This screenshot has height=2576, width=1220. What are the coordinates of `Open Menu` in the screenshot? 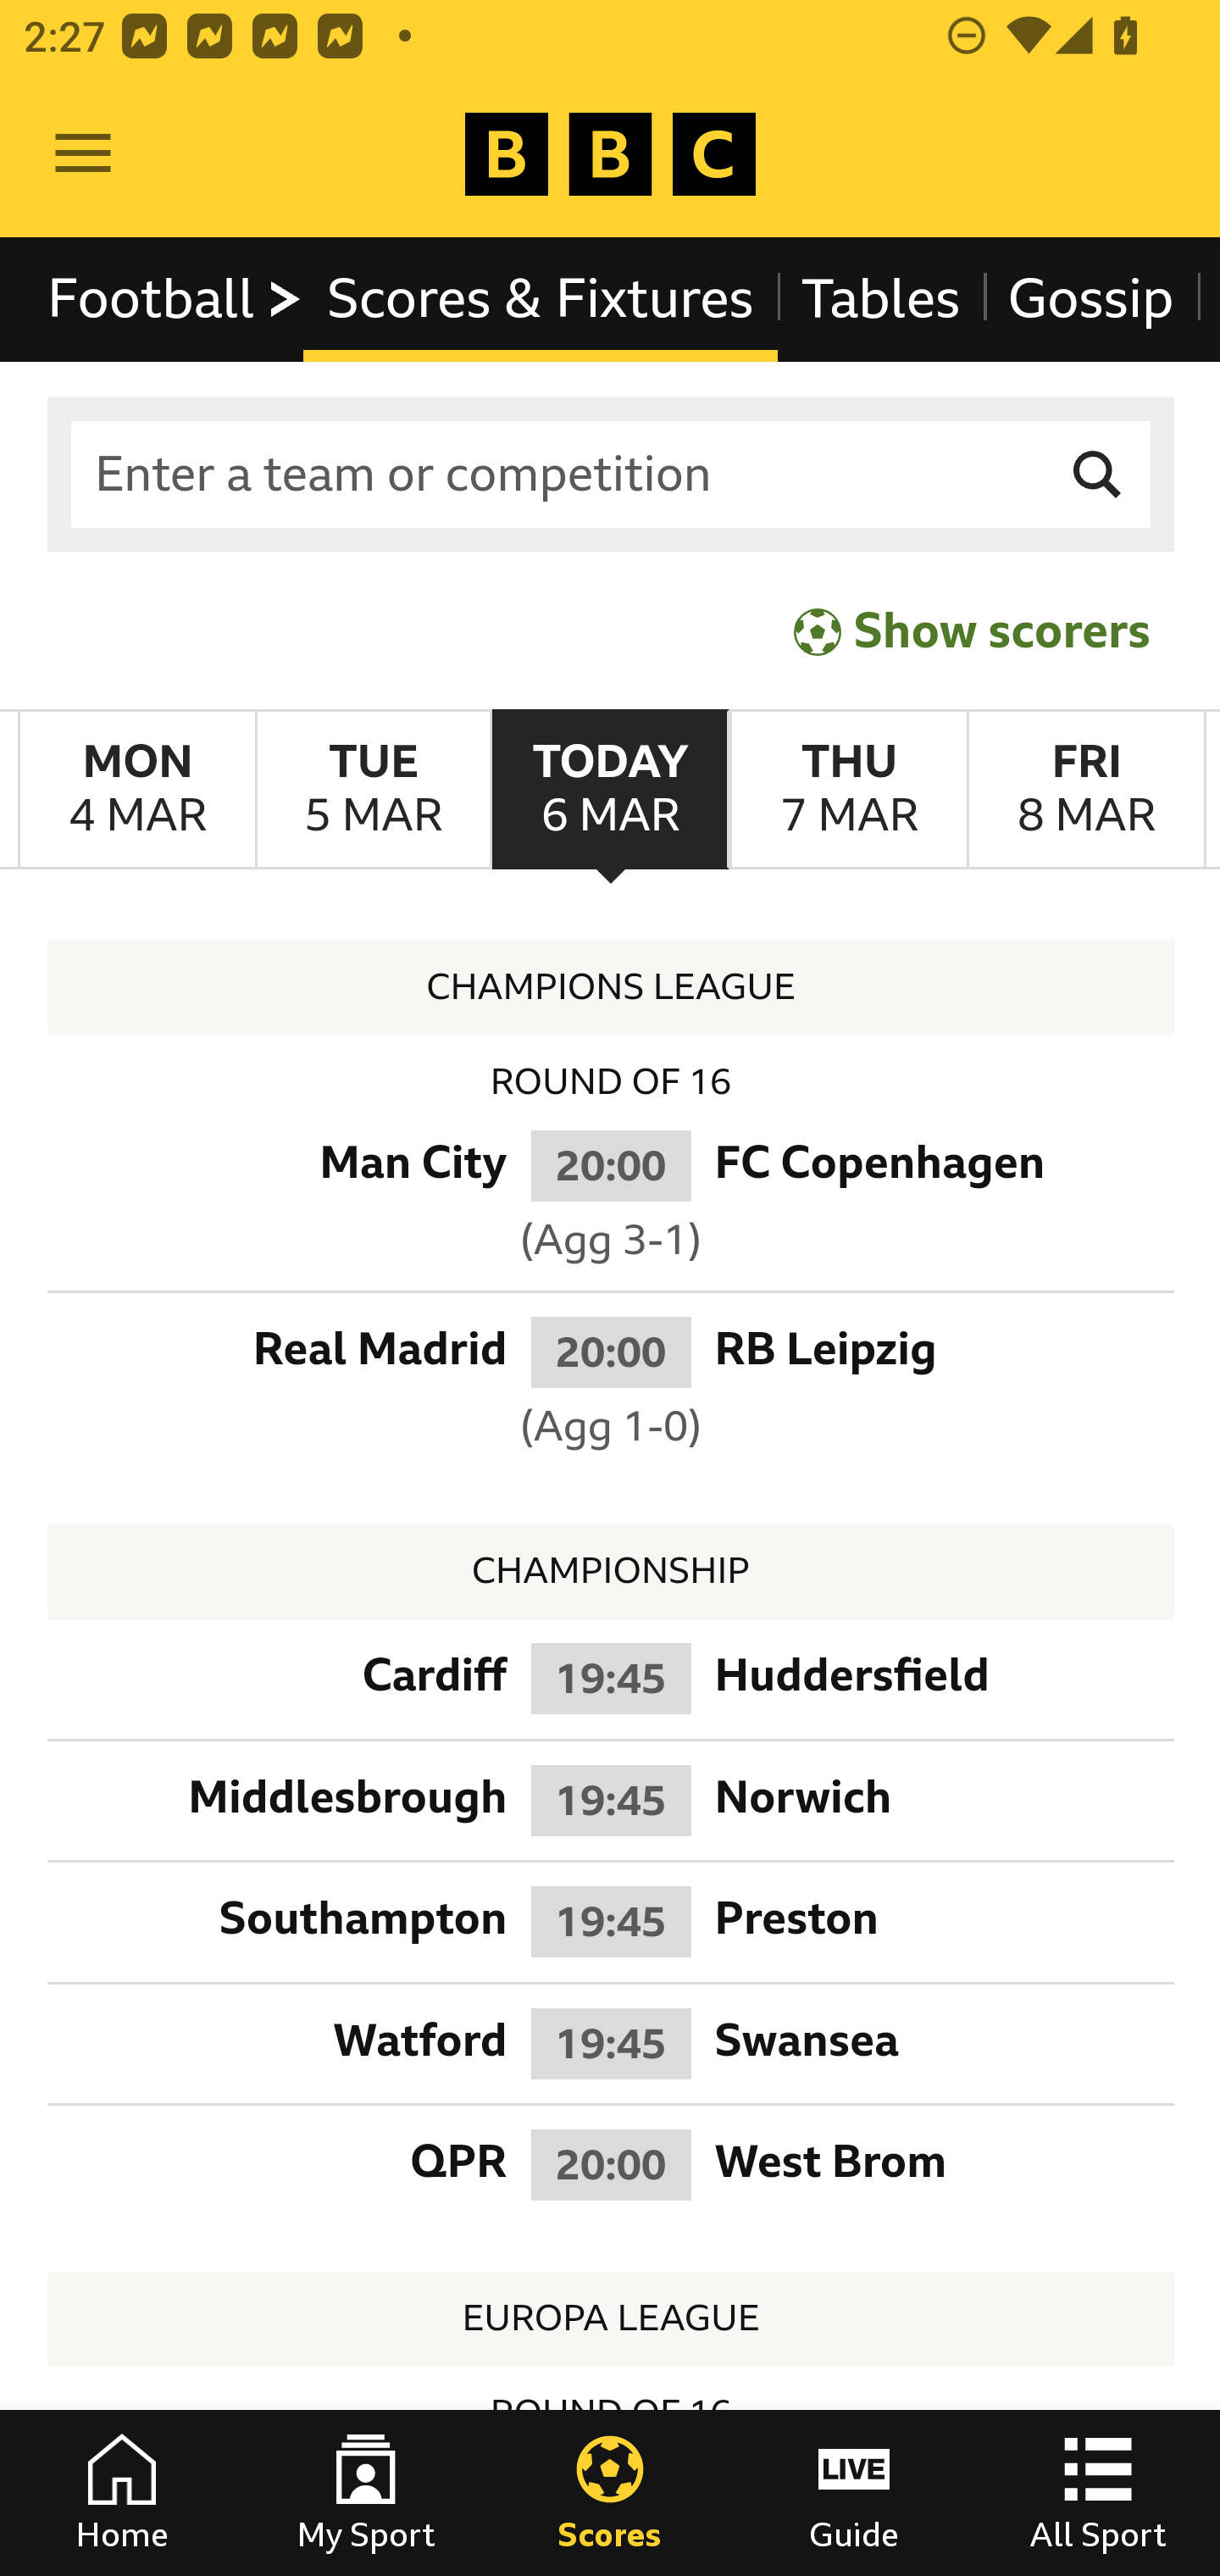 It's located at (83, 154).